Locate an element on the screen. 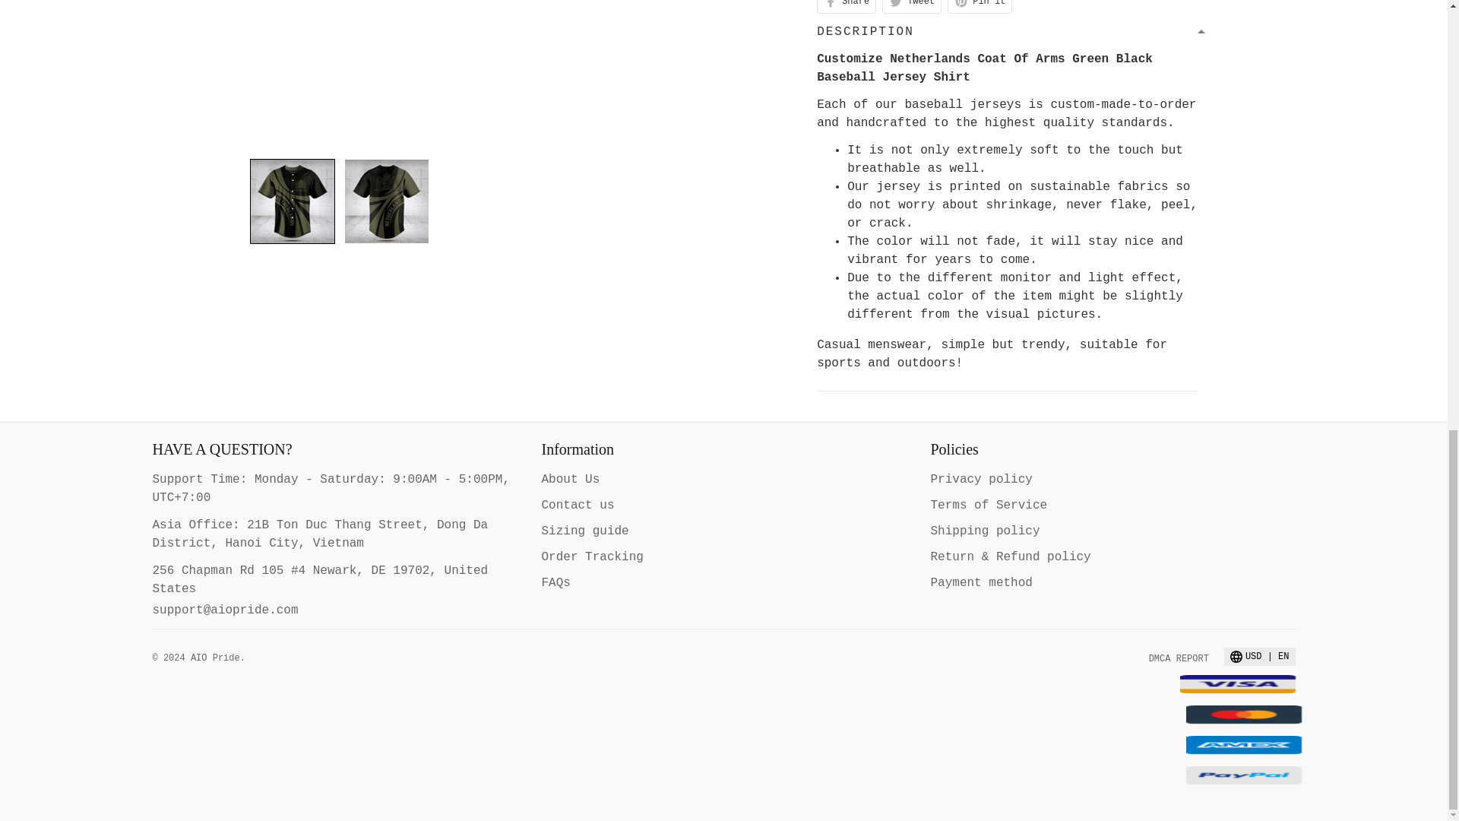 The image size is (1459, 821). Pin it is located at coordinates (980, 7).